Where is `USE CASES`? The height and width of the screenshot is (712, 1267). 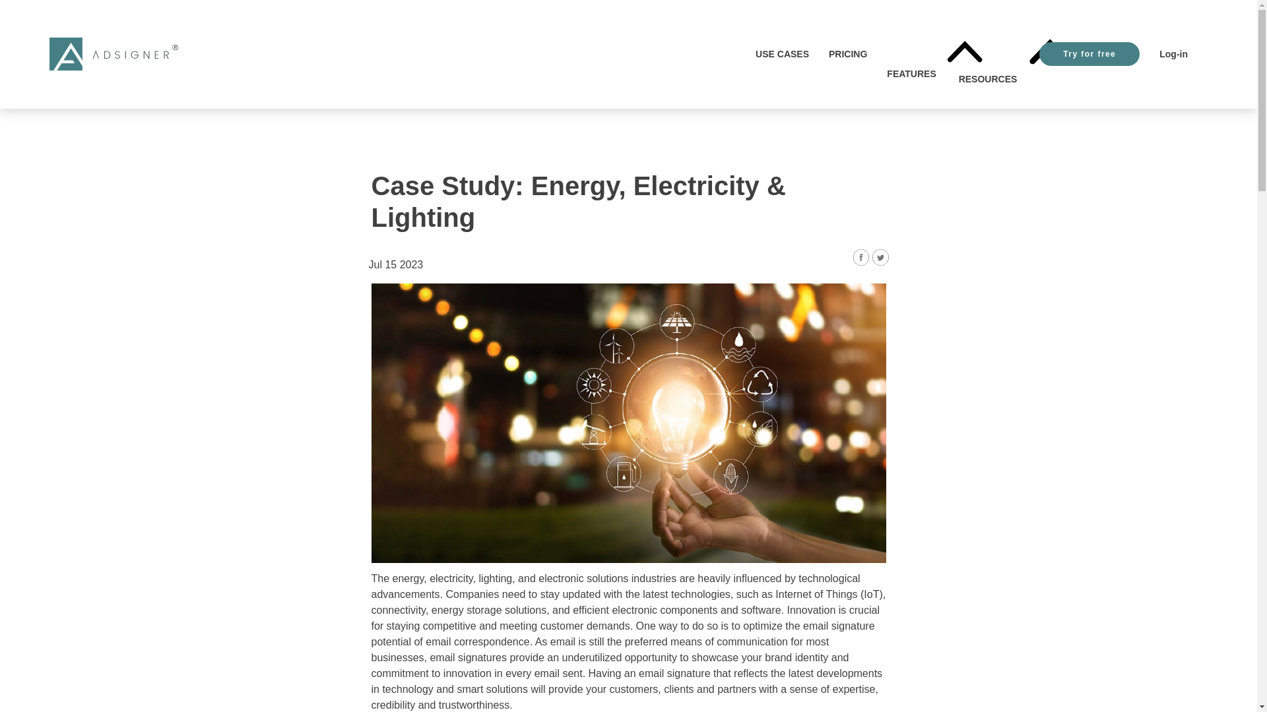 USE CASES is located at coordinates (782, 54).